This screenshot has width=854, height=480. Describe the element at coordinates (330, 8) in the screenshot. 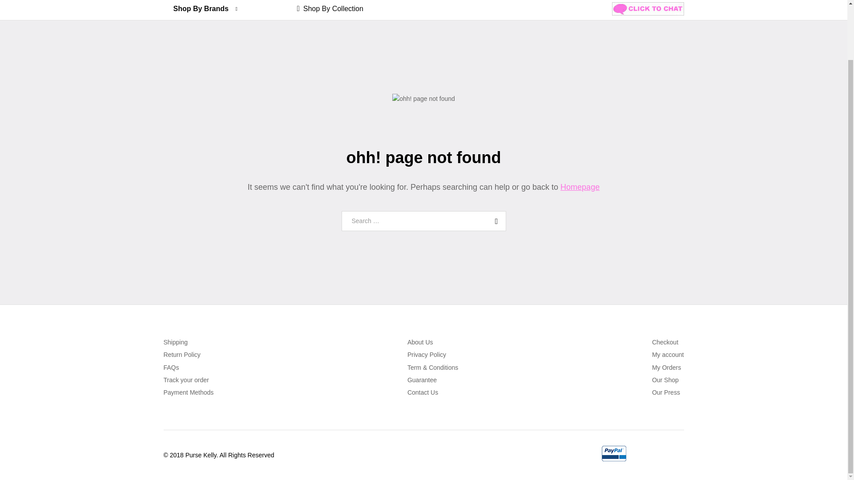

I see `Shop By Collection` at that location.